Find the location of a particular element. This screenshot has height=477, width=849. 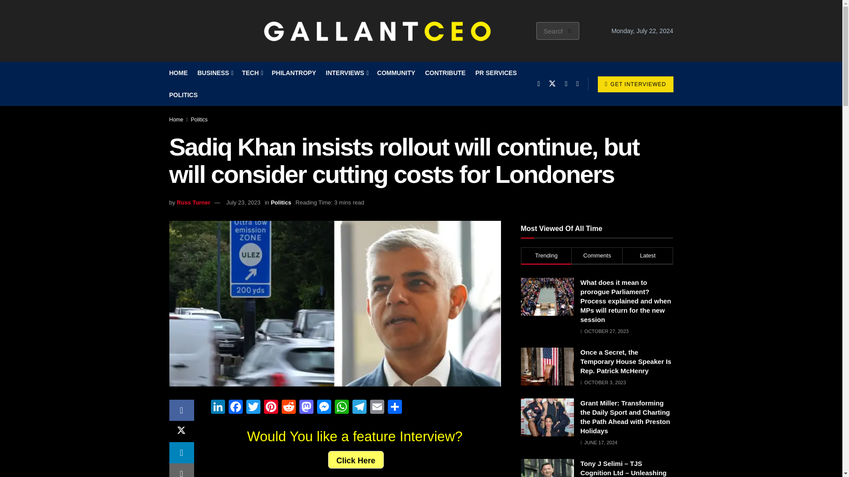

WhatsApp is located at coordinates (341, 408).